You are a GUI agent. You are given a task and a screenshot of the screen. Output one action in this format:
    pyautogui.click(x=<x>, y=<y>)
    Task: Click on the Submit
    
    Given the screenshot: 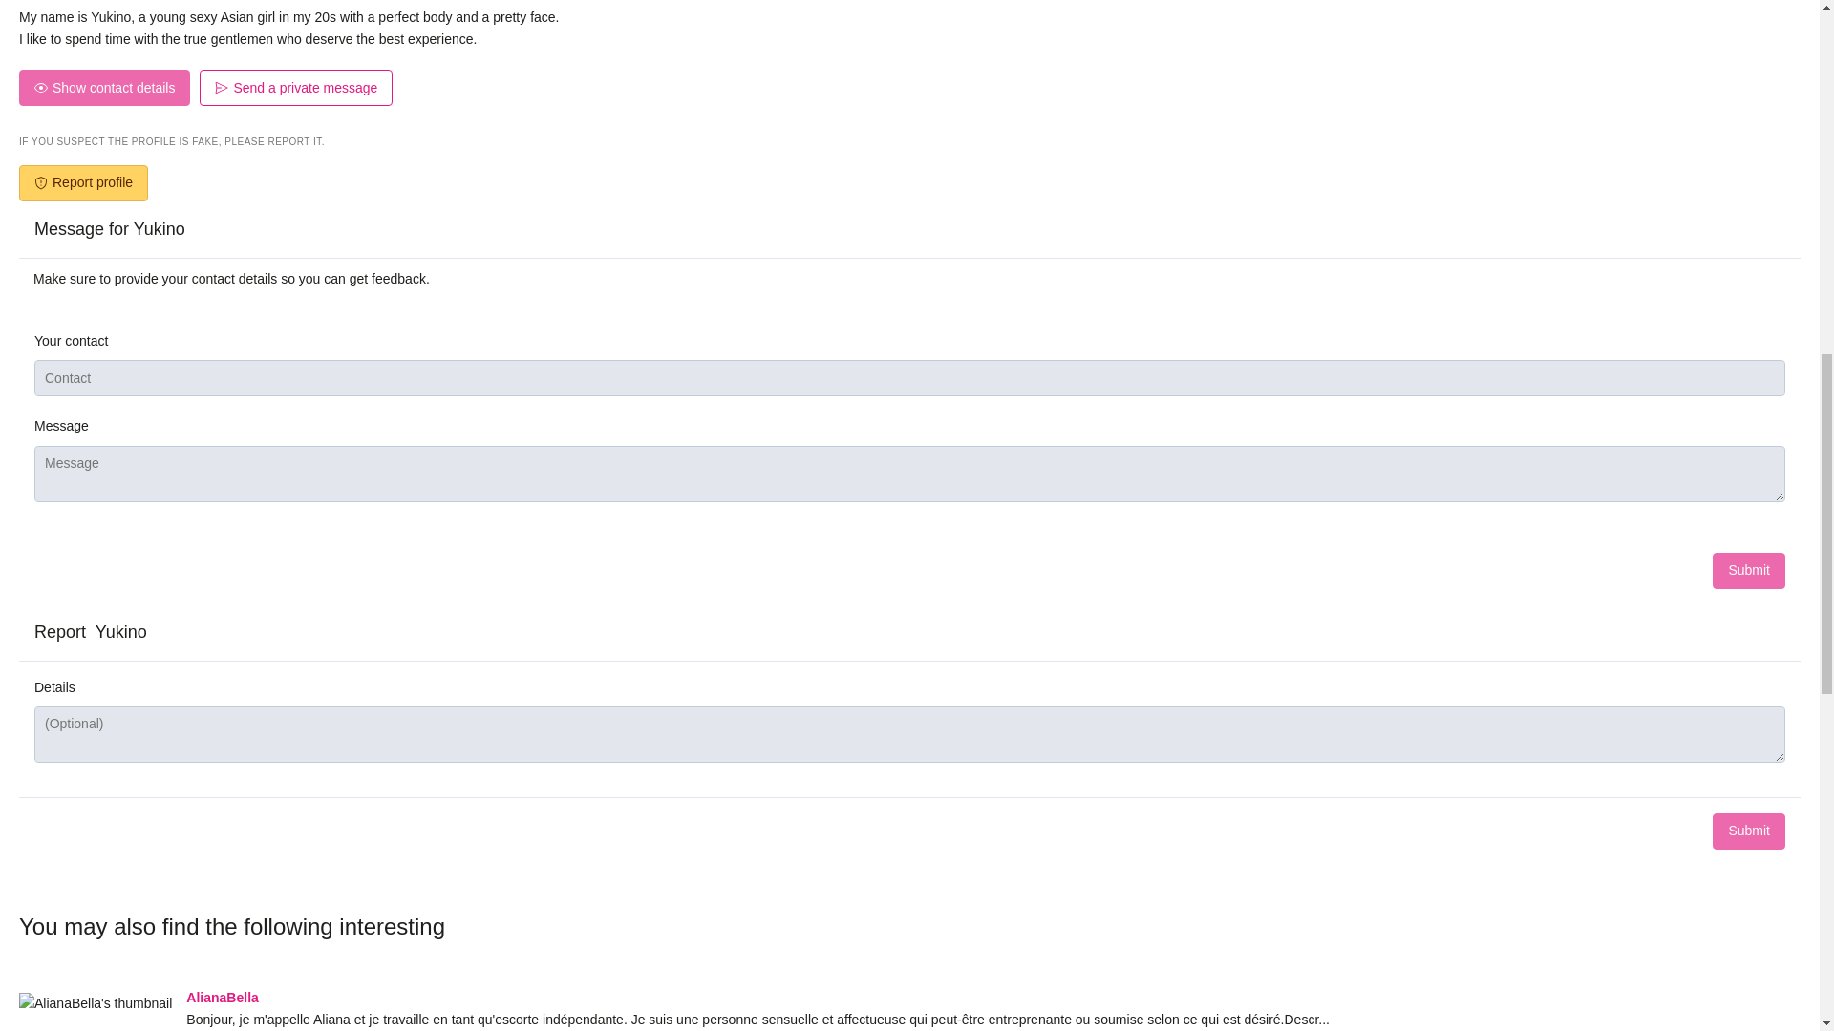 What is the action you would take?
    pyautogui.click(x=1748, y=570)
    